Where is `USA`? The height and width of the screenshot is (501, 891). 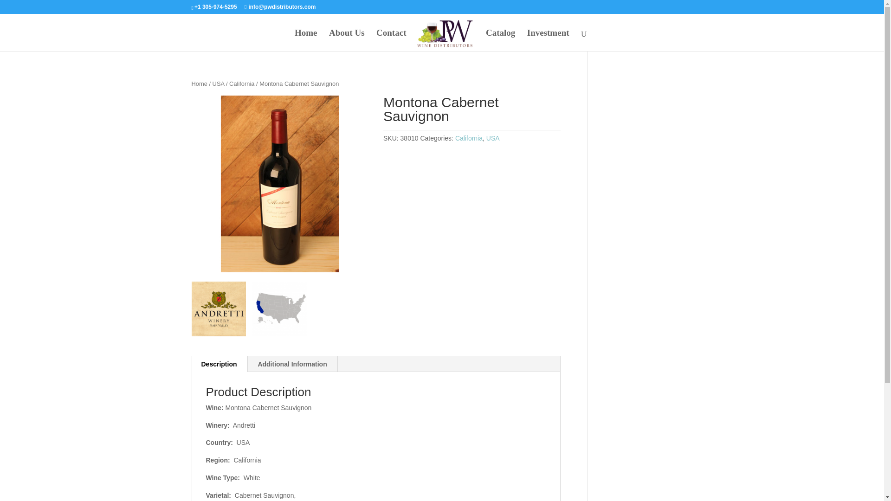 USA is located at coordinates (493, 138).